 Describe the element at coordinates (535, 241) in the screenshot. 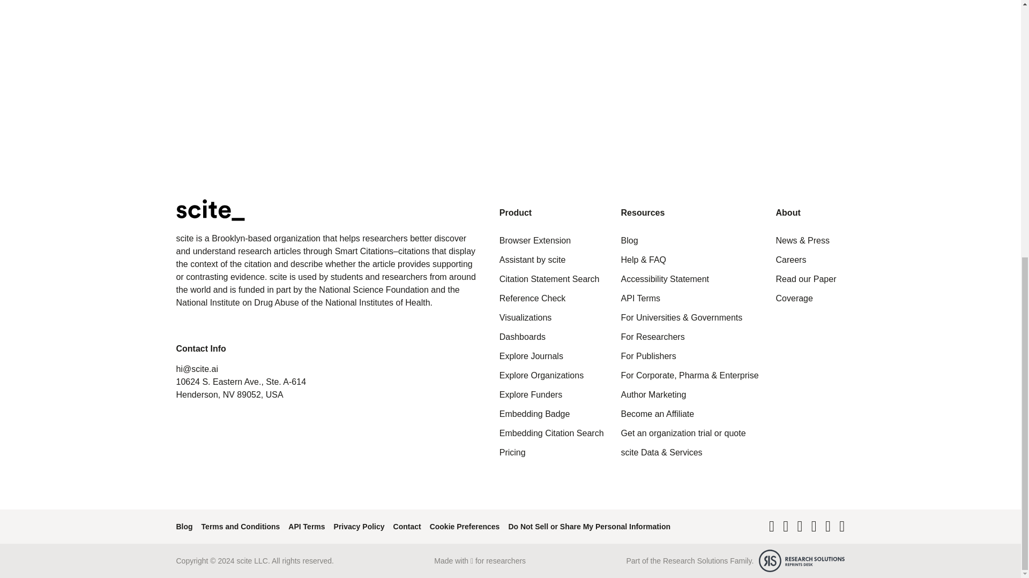

I see `Browser Extension` at that location.